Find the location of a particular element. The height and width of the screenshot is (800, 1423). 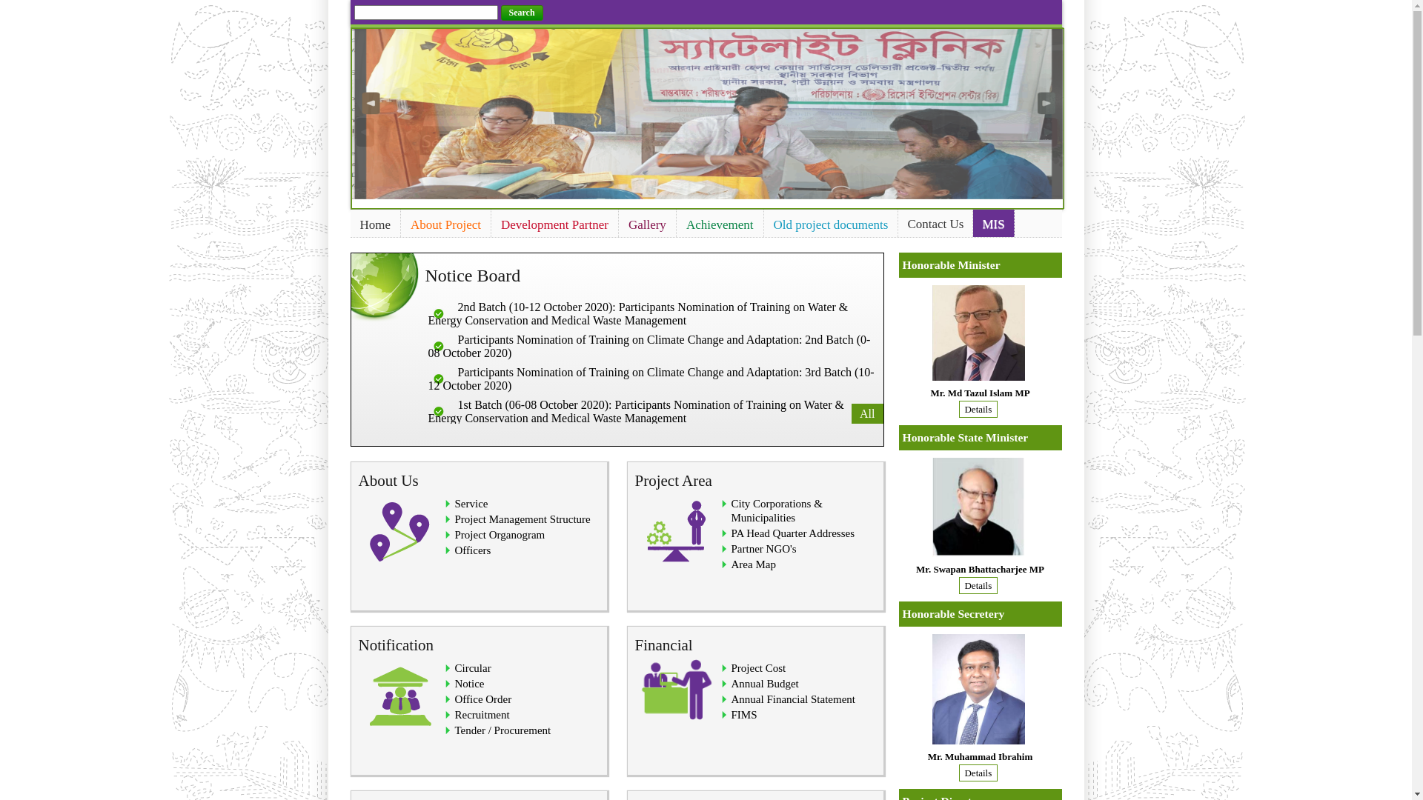

Recruitment is located at coordinates (482, 715).